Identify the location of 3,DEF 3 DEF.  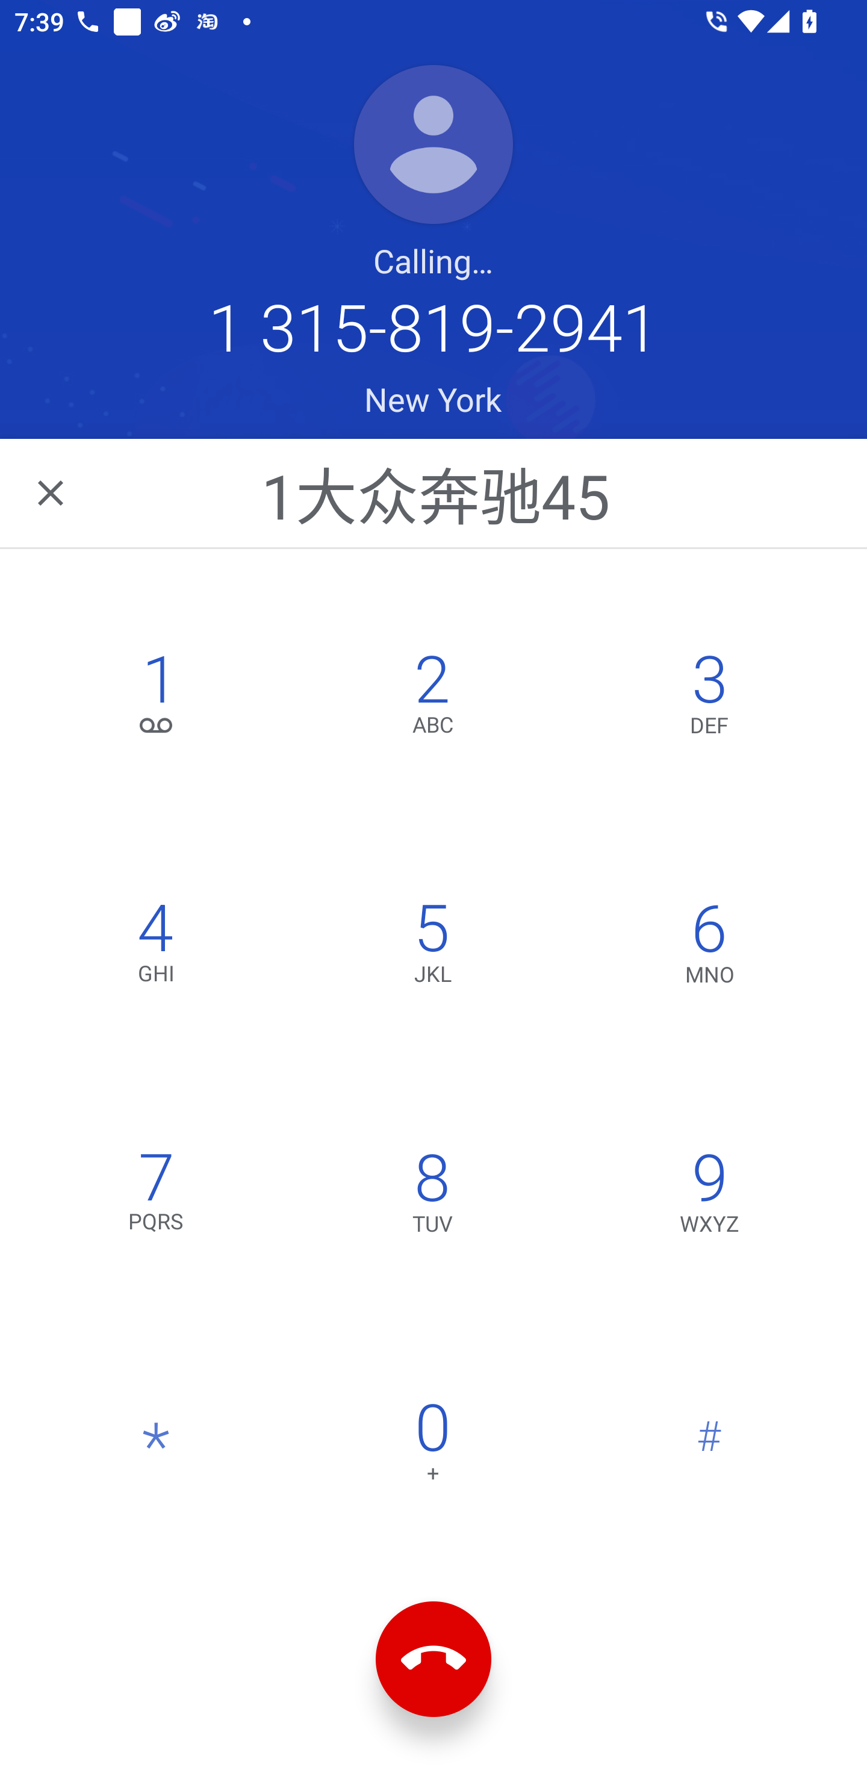
(709, 698).